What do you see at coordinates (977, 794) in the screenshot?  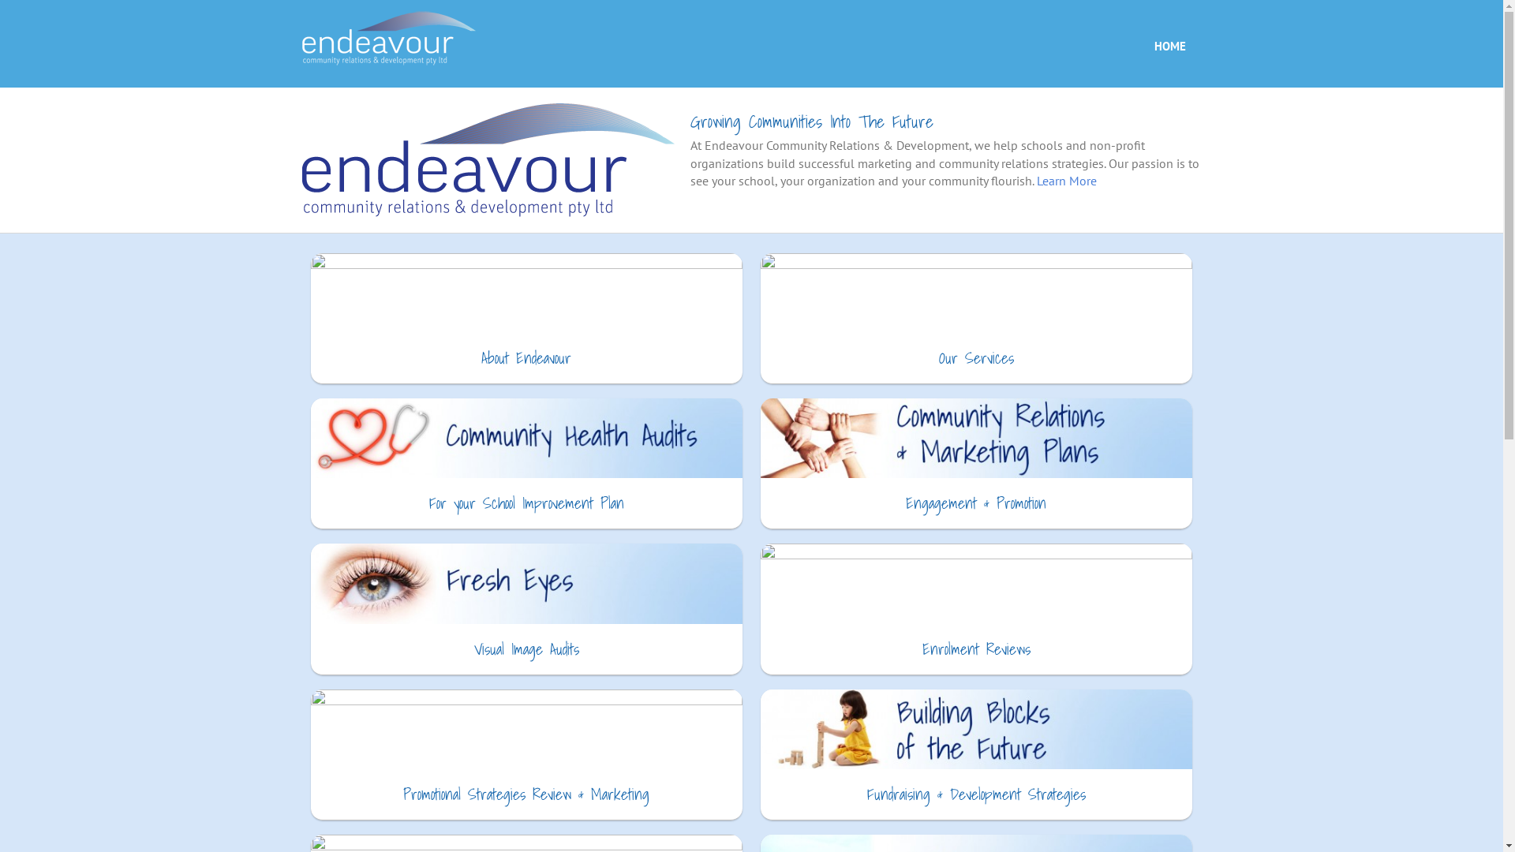 I see `Fundraising & Development Strategies` at bounding box center [977, 794].